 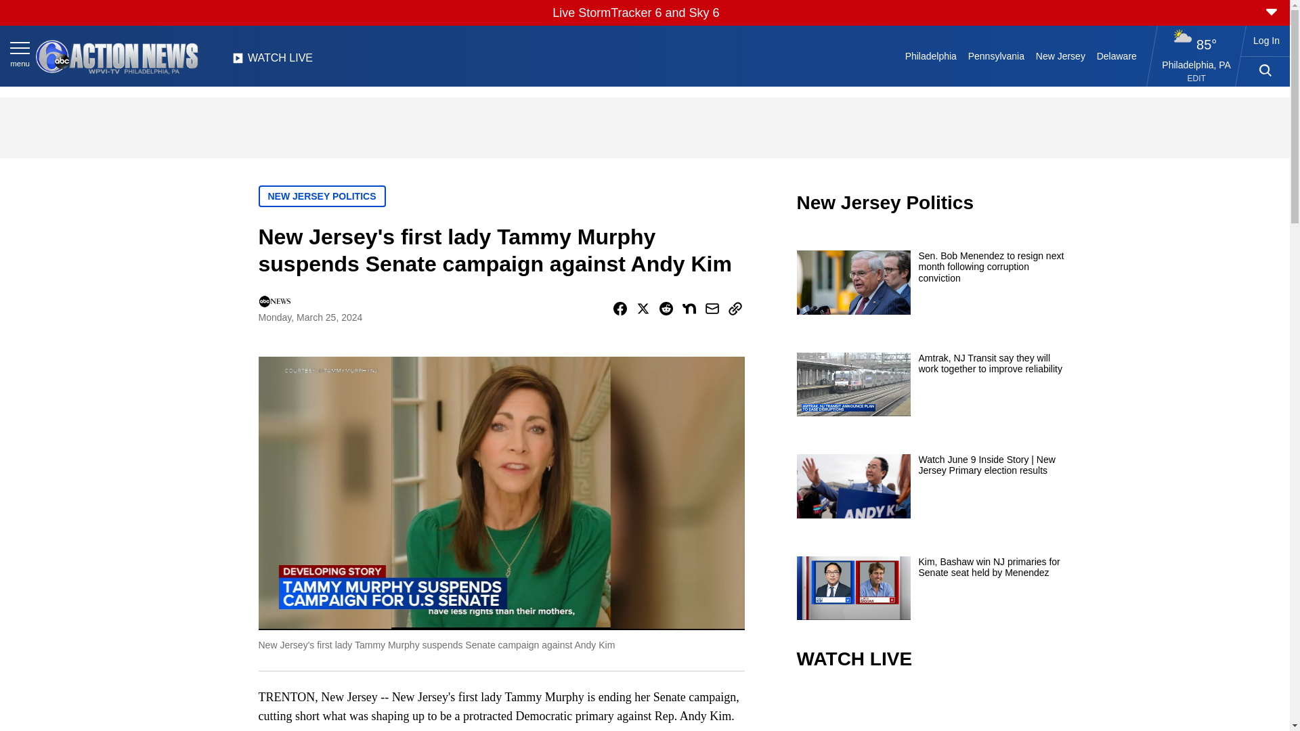 What do you see at coordinates (995, 56) in the screenshot?
I see `Pennsylvania` at bounding box center [995, 56].